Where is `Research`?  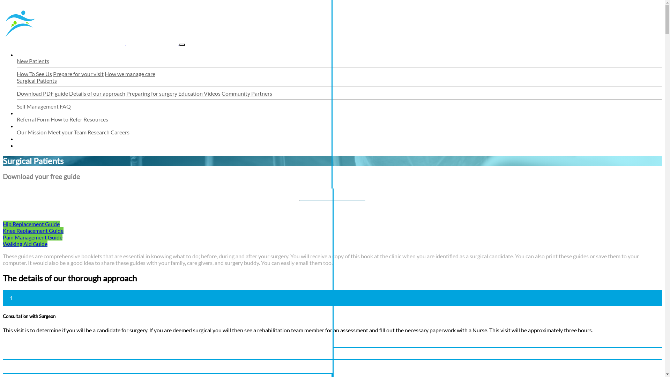 Research is located at coordinates (98, 132).